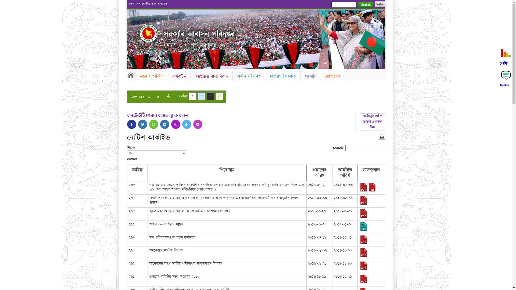  I want to click on C, so click(210, 96).